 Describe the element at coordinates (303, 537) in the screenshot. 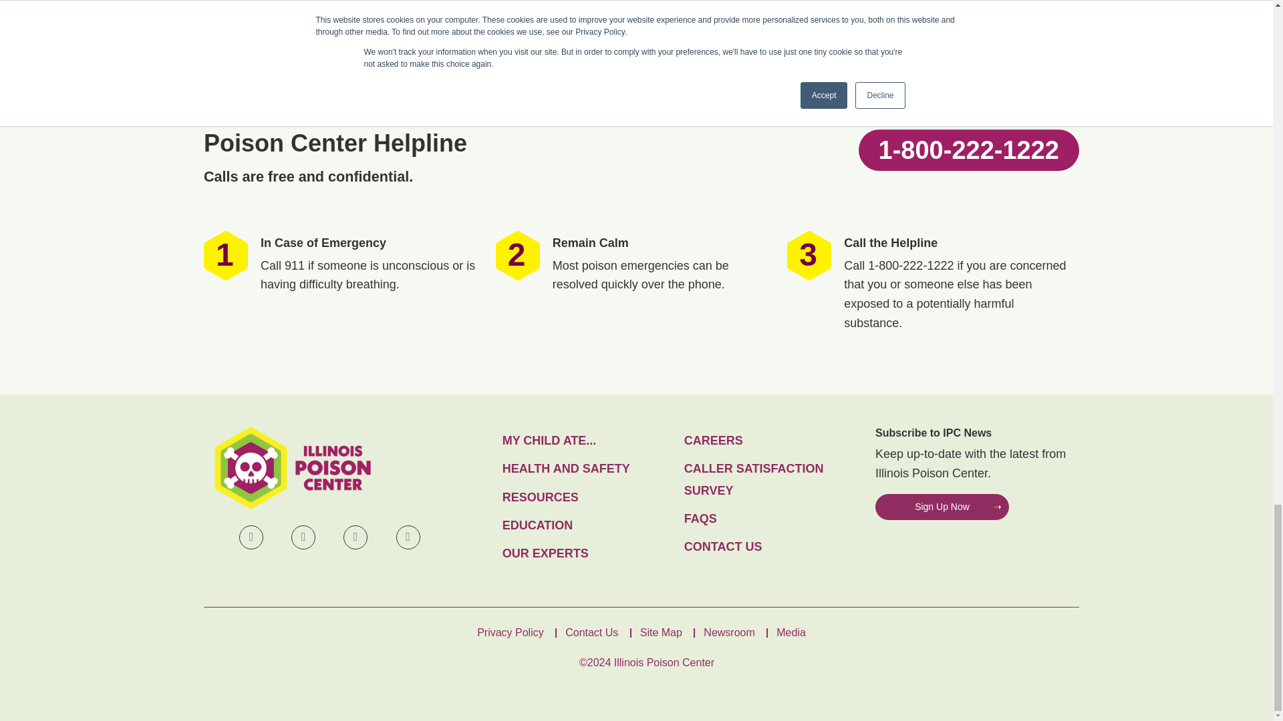

I see `IPC on Twitter` at that location.